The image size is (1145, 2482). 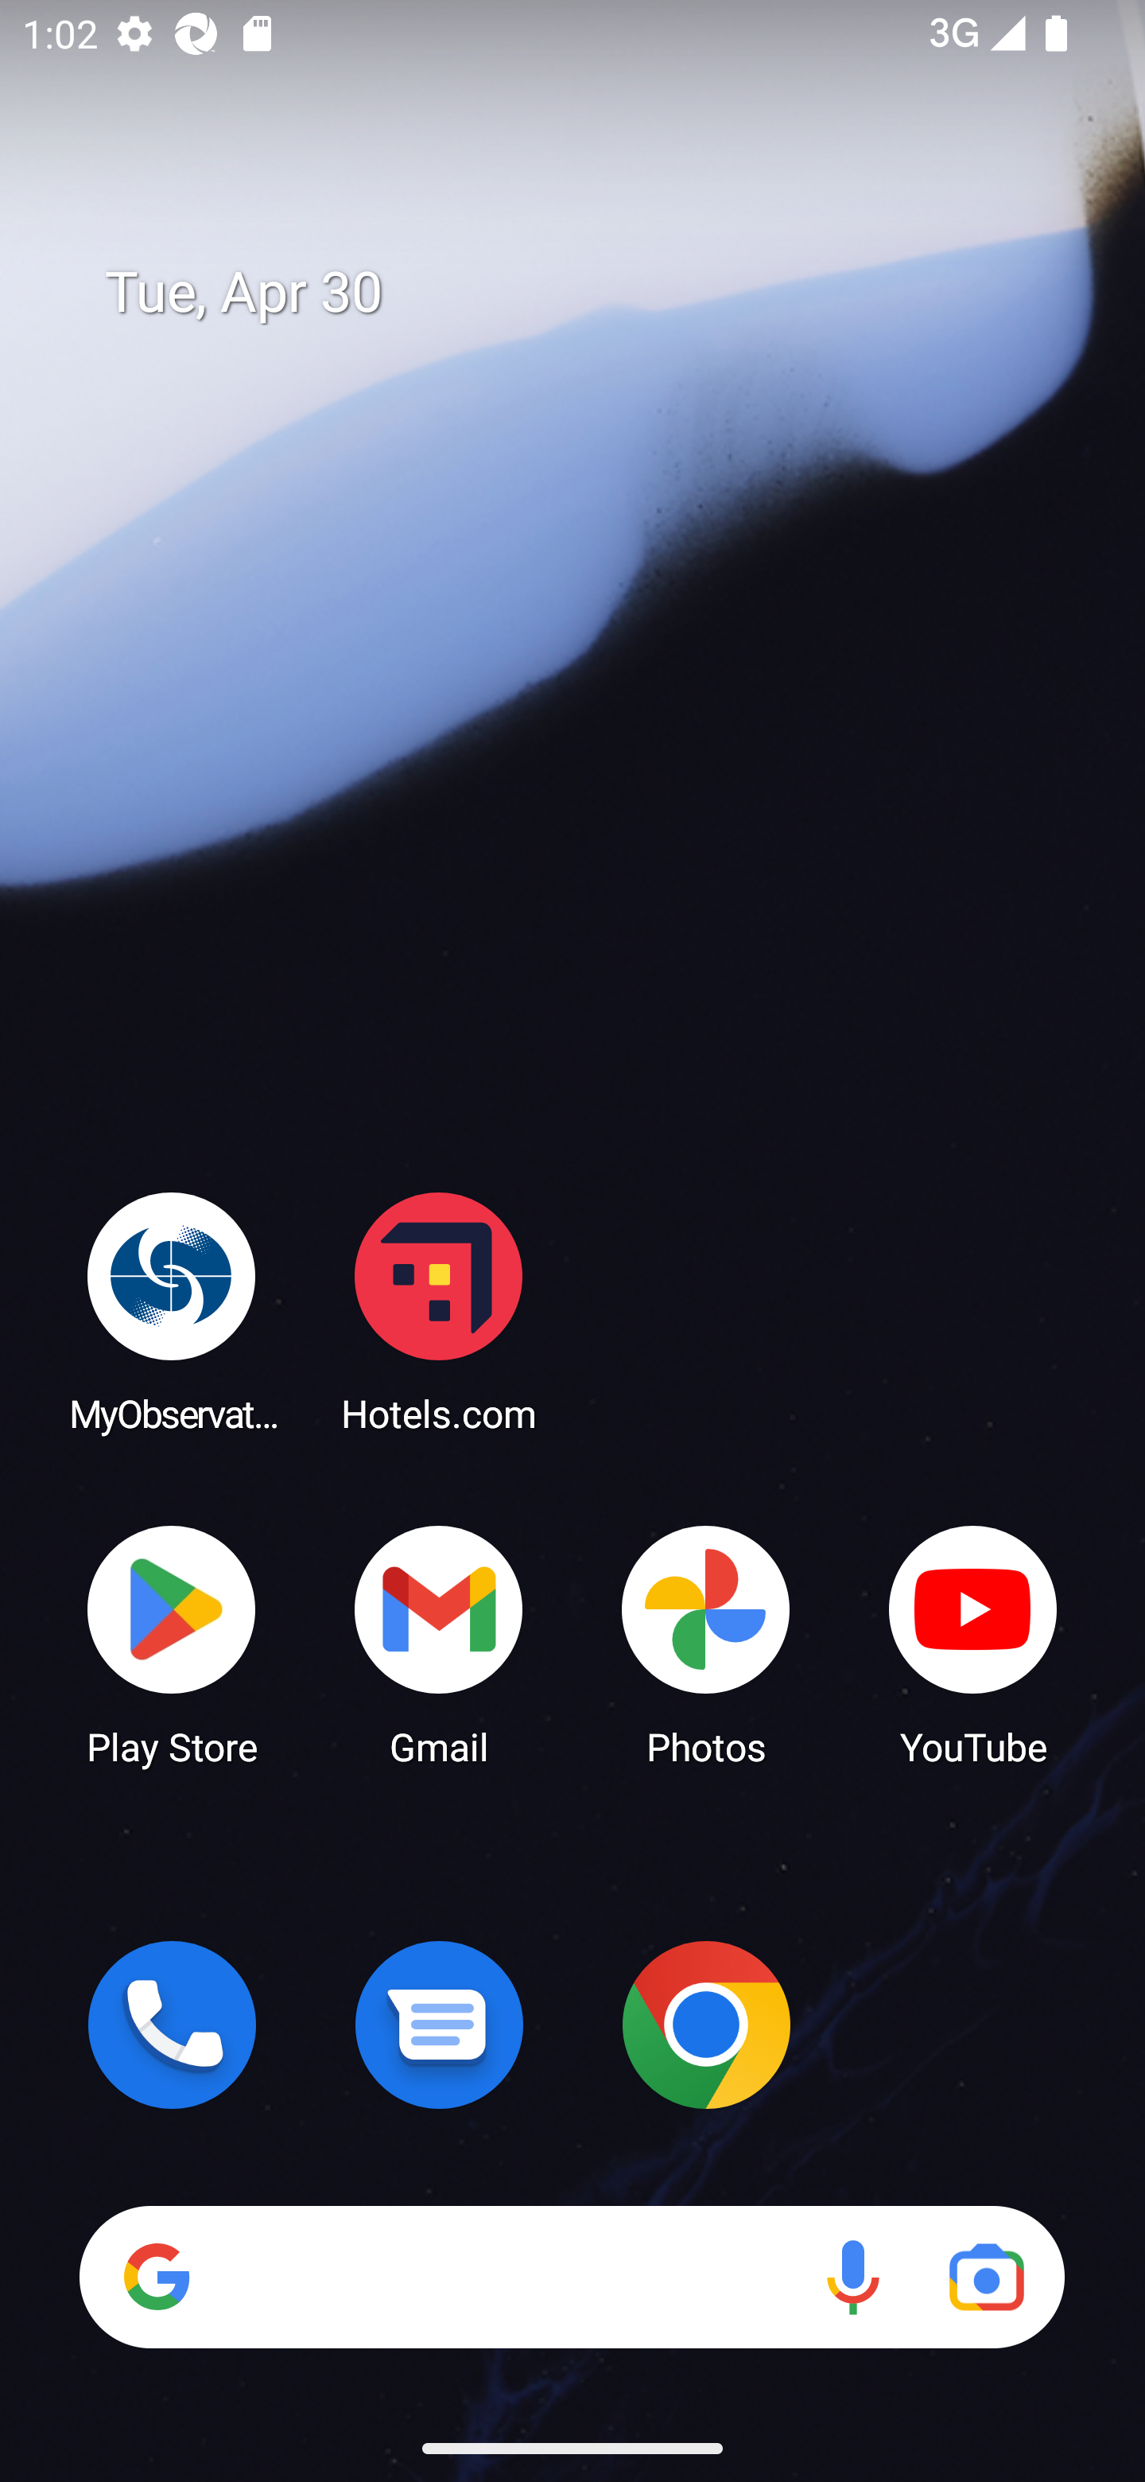 What do you see at coordinates (706, 2025) in the screenshot?
I see `Chrome` at bounding box center [706, 2025].